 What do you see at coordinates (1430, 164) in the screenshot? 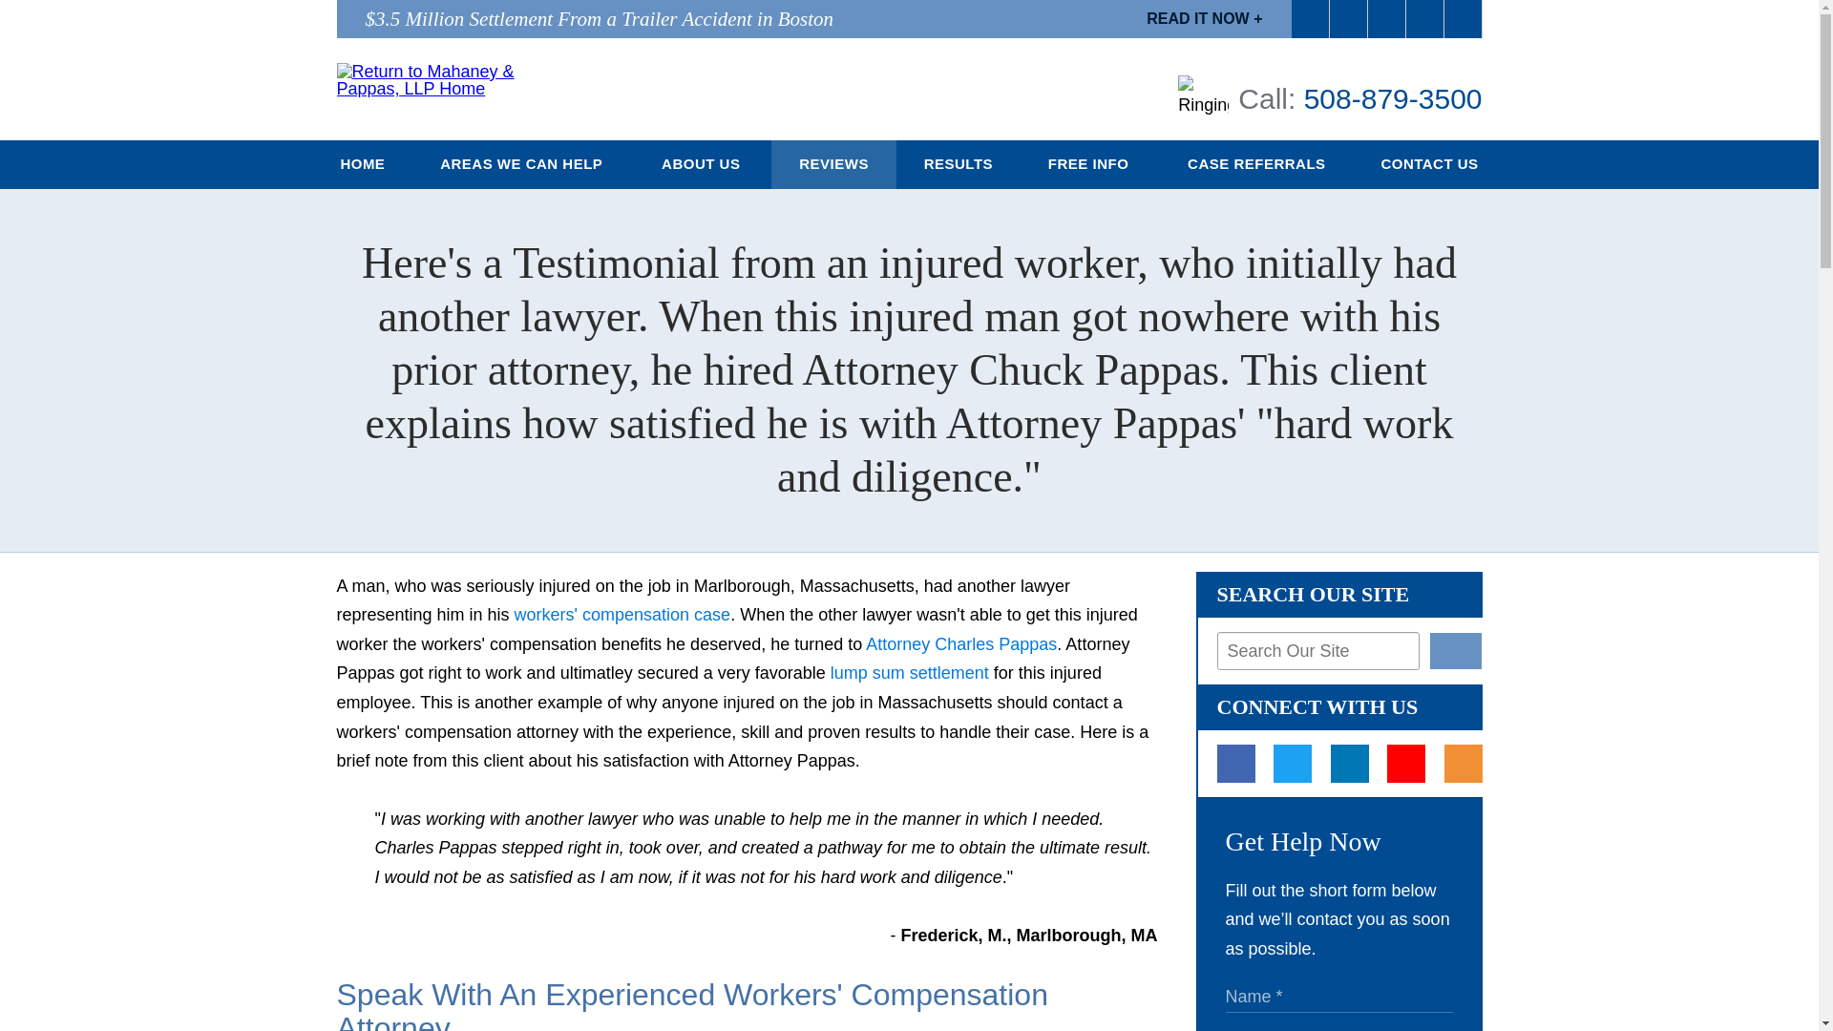
I see `CONTACT US` at bounding box center [1430, 164].